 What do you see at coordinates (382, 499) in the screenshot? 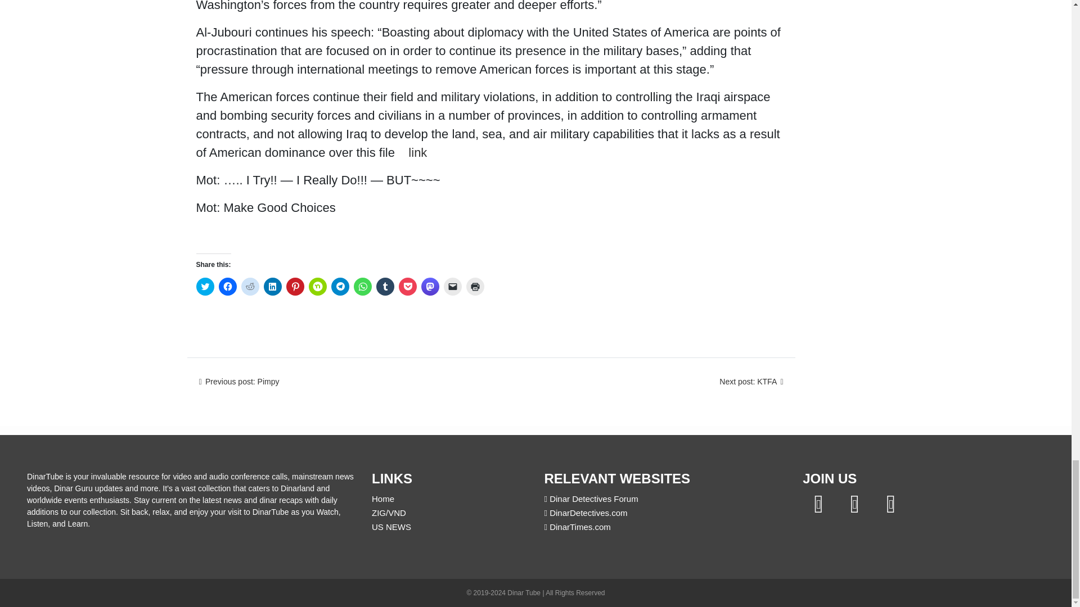
I see `Home` at bounding box center [382, 499].